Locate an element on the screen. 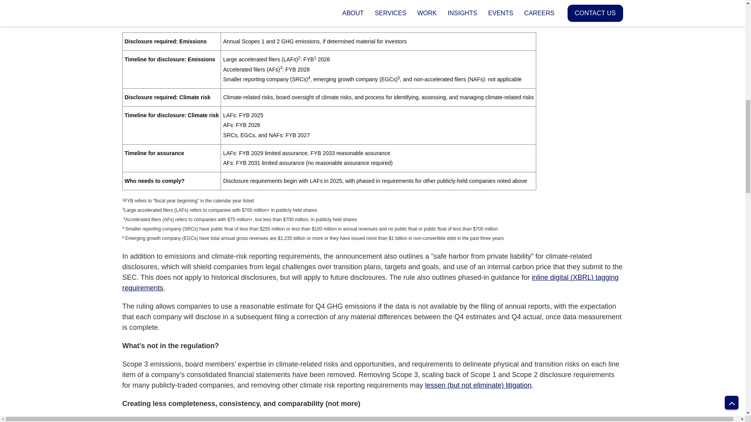  SEC announced its decision is located at coordinates (212, 9).